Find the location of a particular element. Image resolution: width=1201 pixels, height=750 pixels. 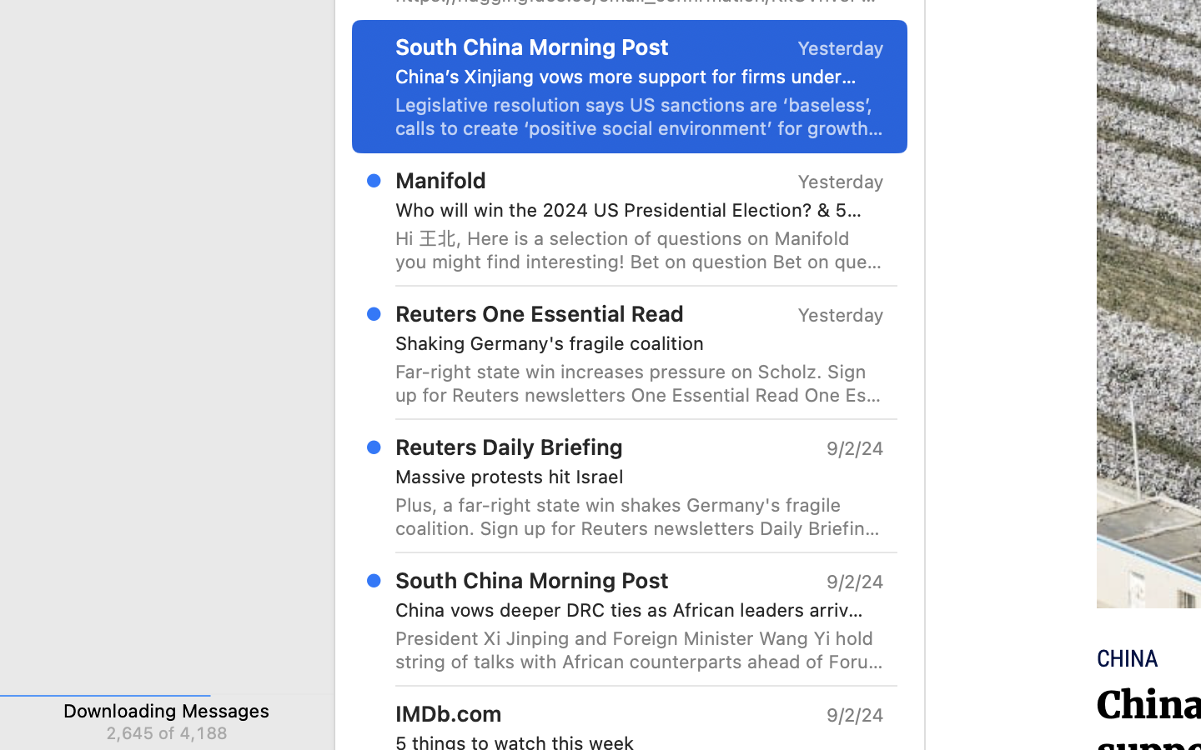

China’s Xinjiang vows more support for firms under US ‘forced labour’ sanctions is located at coordinates (633, 77).